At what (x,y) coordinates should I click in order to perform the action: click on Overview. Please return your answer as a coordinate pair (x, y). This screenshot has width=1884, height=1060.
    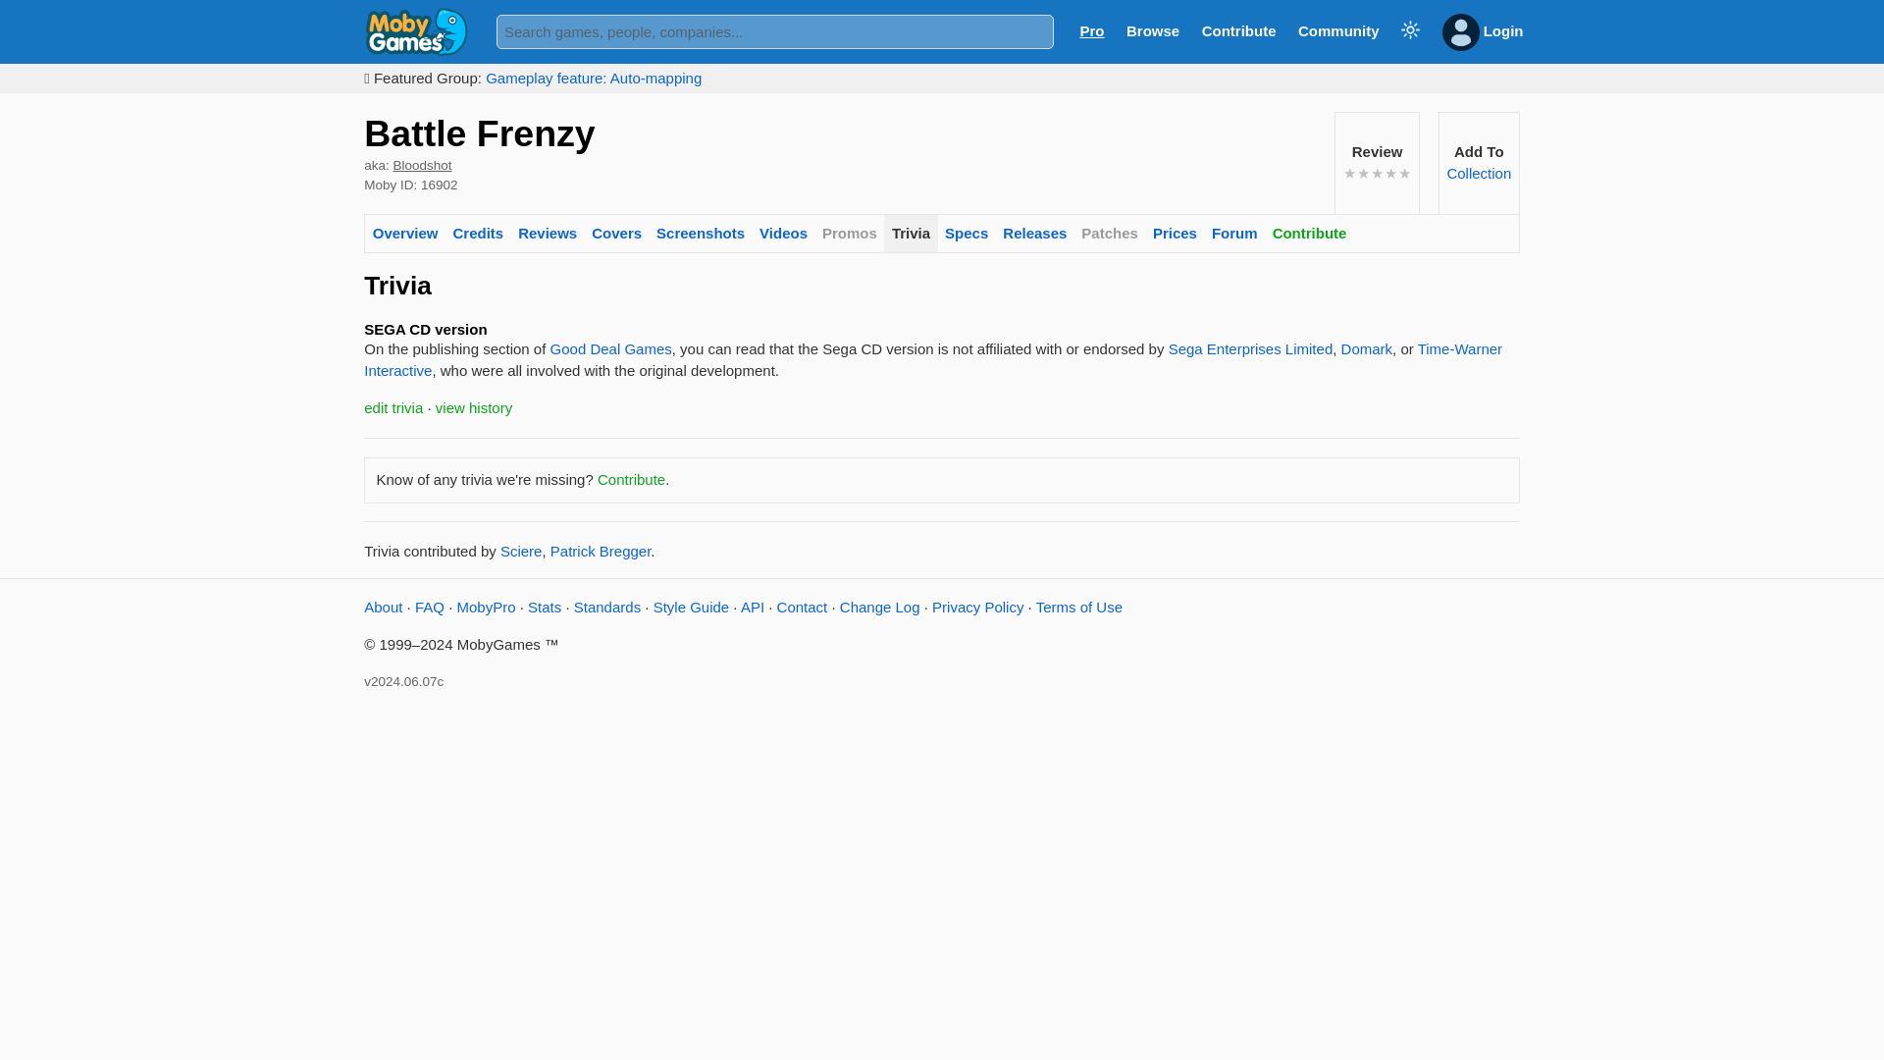
    Looking at the image, I should click on (404, 234).